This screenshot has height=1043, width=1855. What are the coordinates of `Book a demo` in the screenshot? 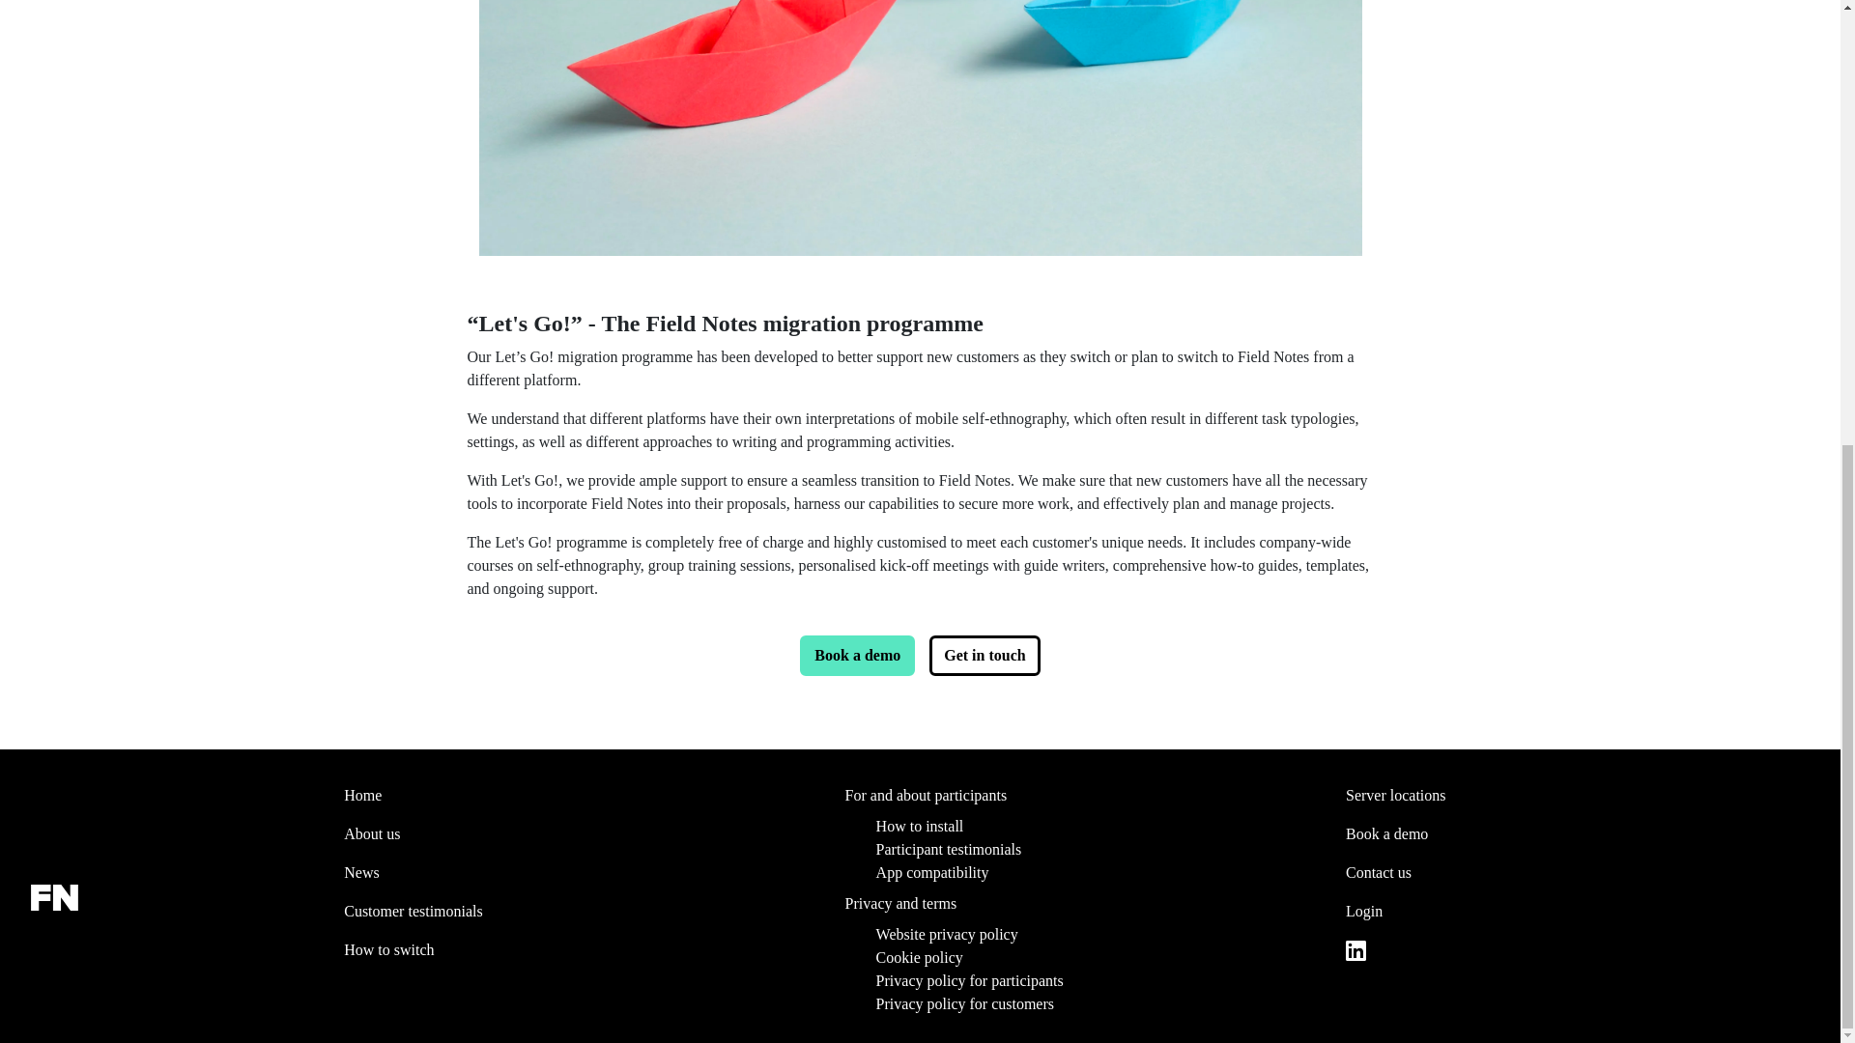 It's located at (856, 655).